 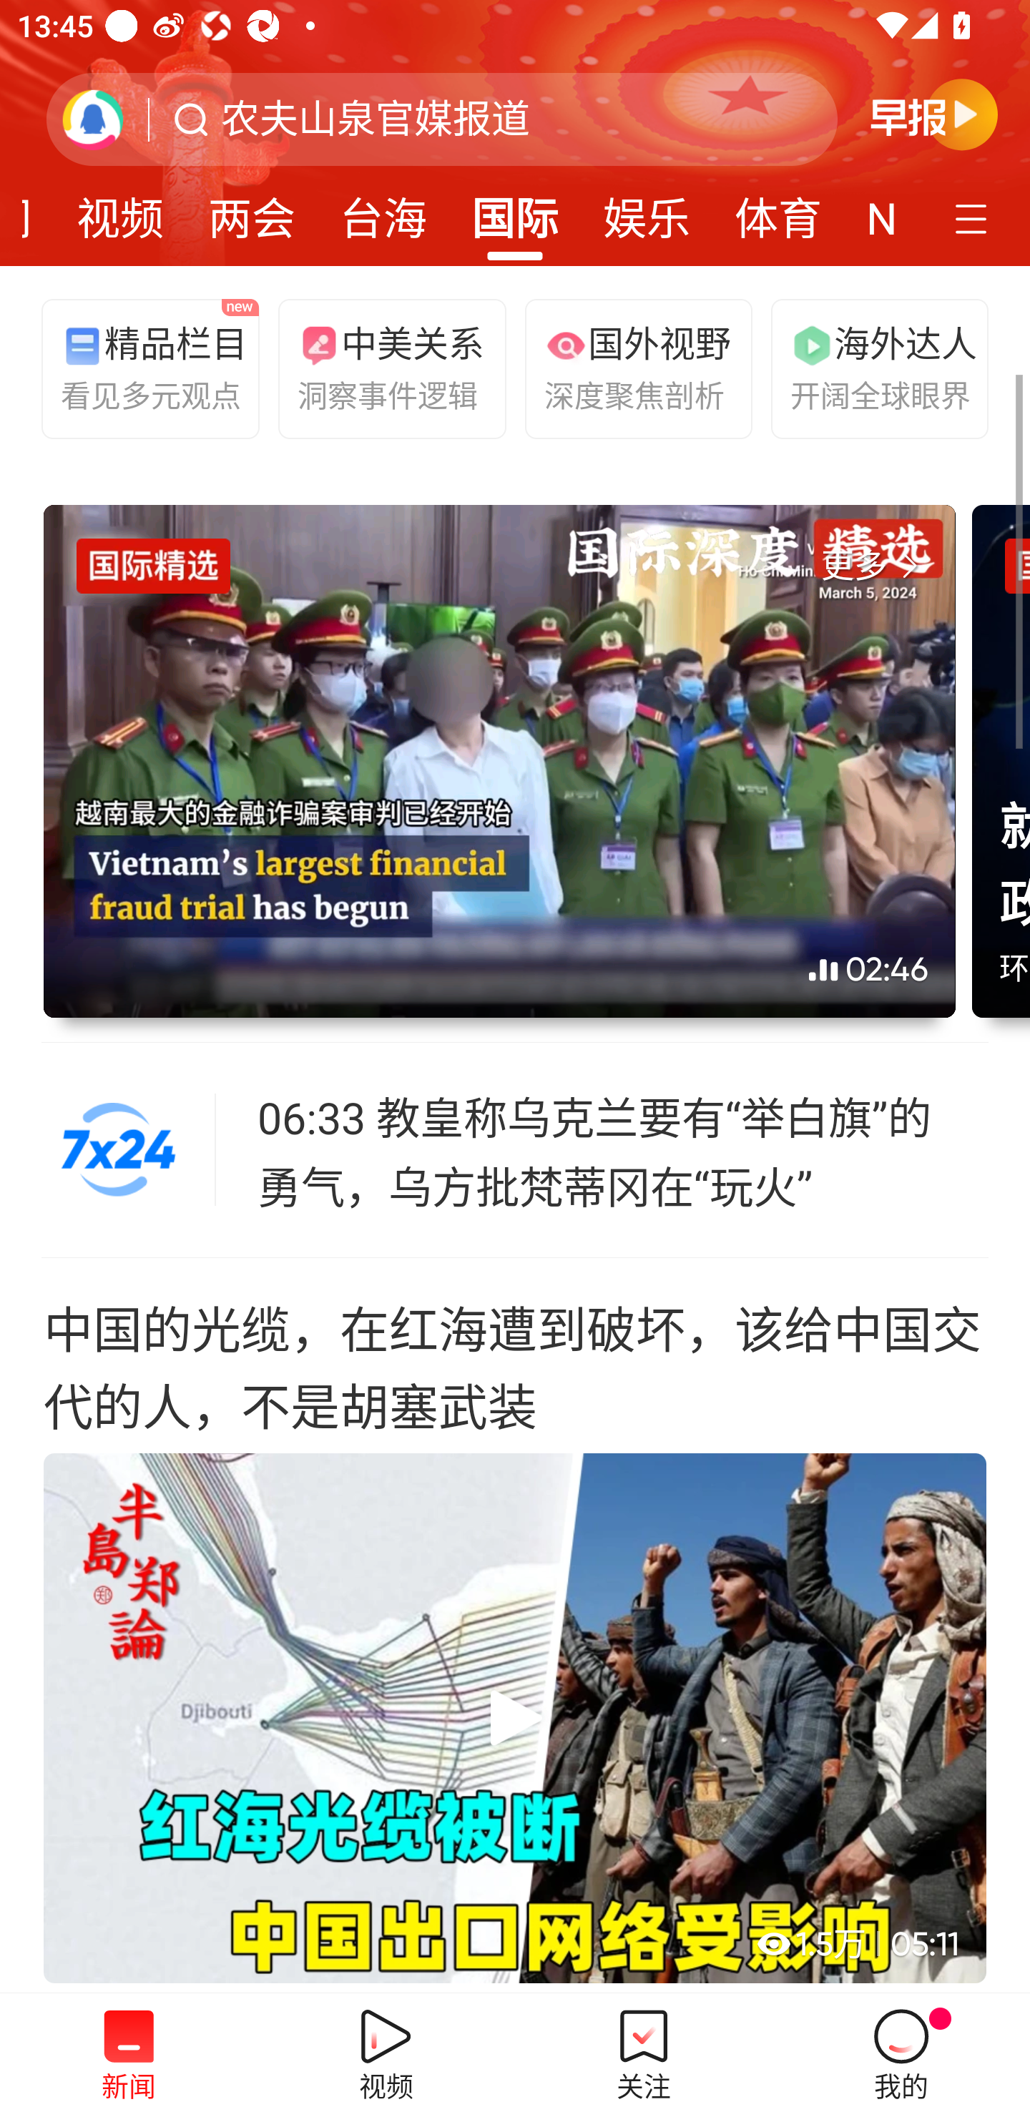 What do you see at coordinates (120, 210) in the screenshot?
I see `视频` at bounding box center [120, 210].